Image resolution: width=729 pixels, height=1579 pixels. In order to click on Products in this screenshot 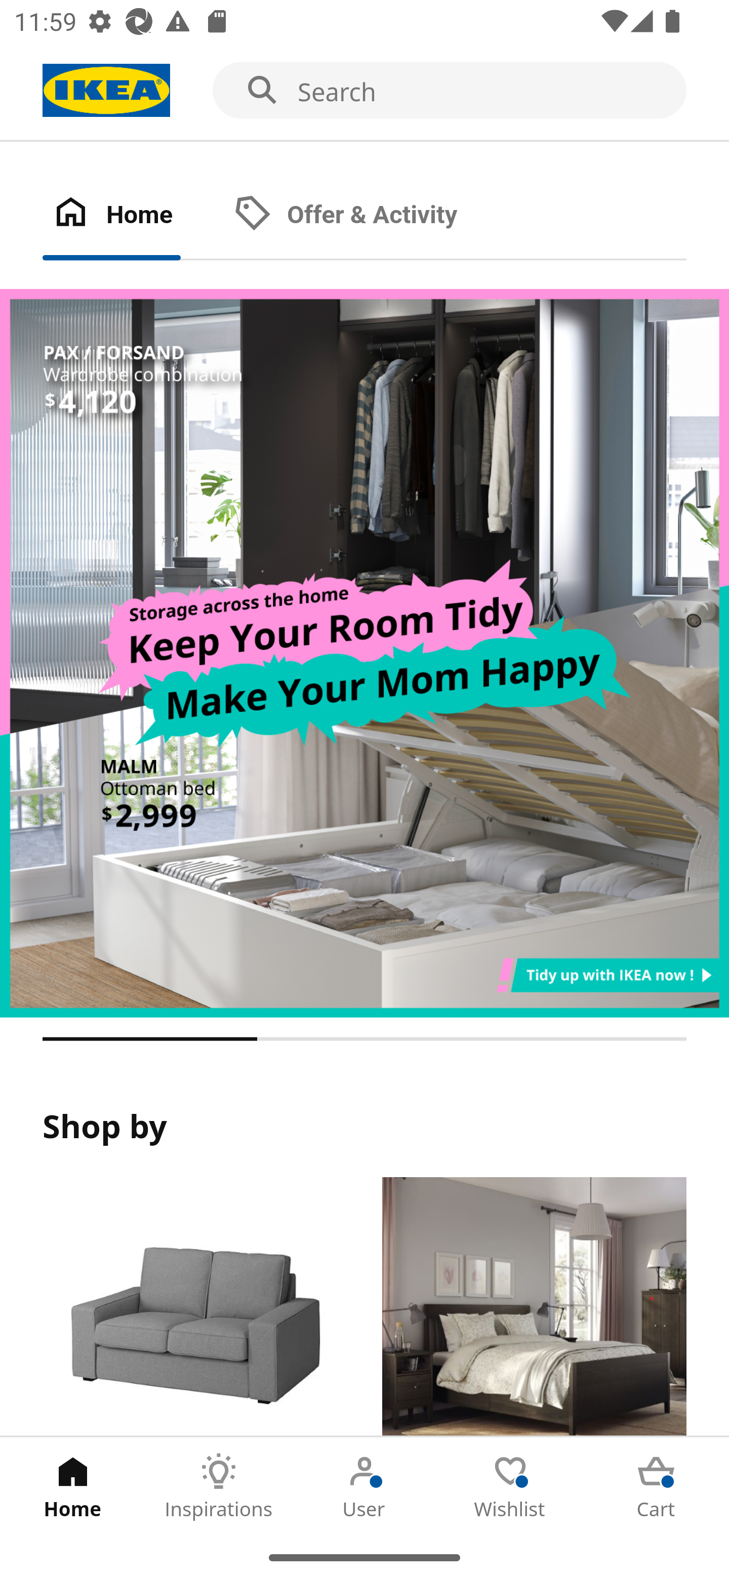, I will do `click(194, 1307)`.